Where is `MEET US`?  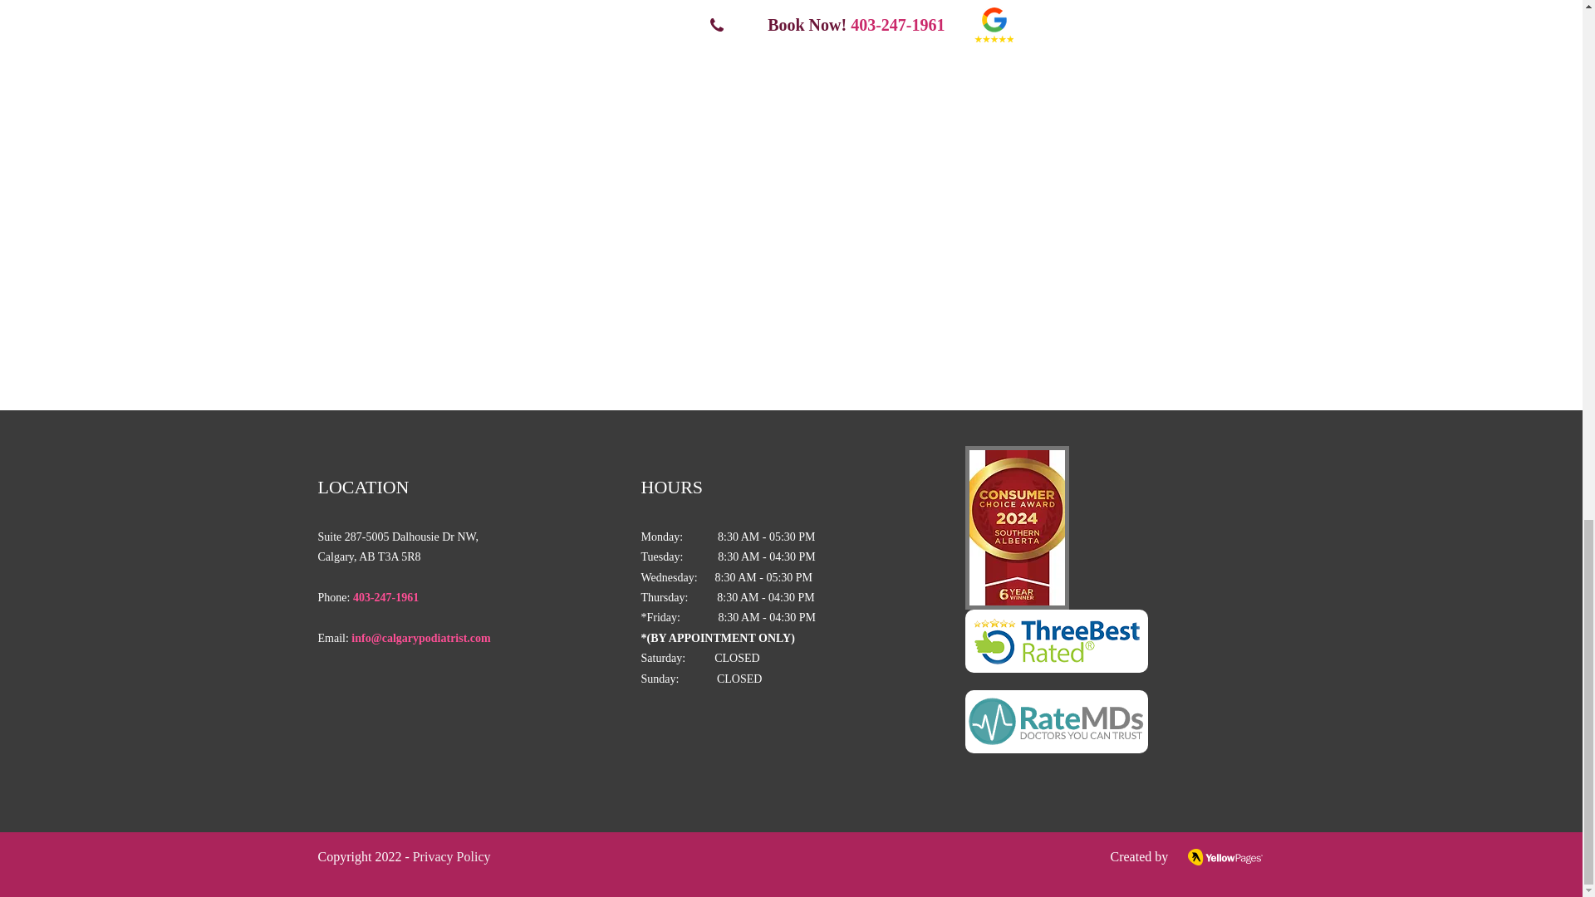
MEET US is located at coordinates (370, 80).